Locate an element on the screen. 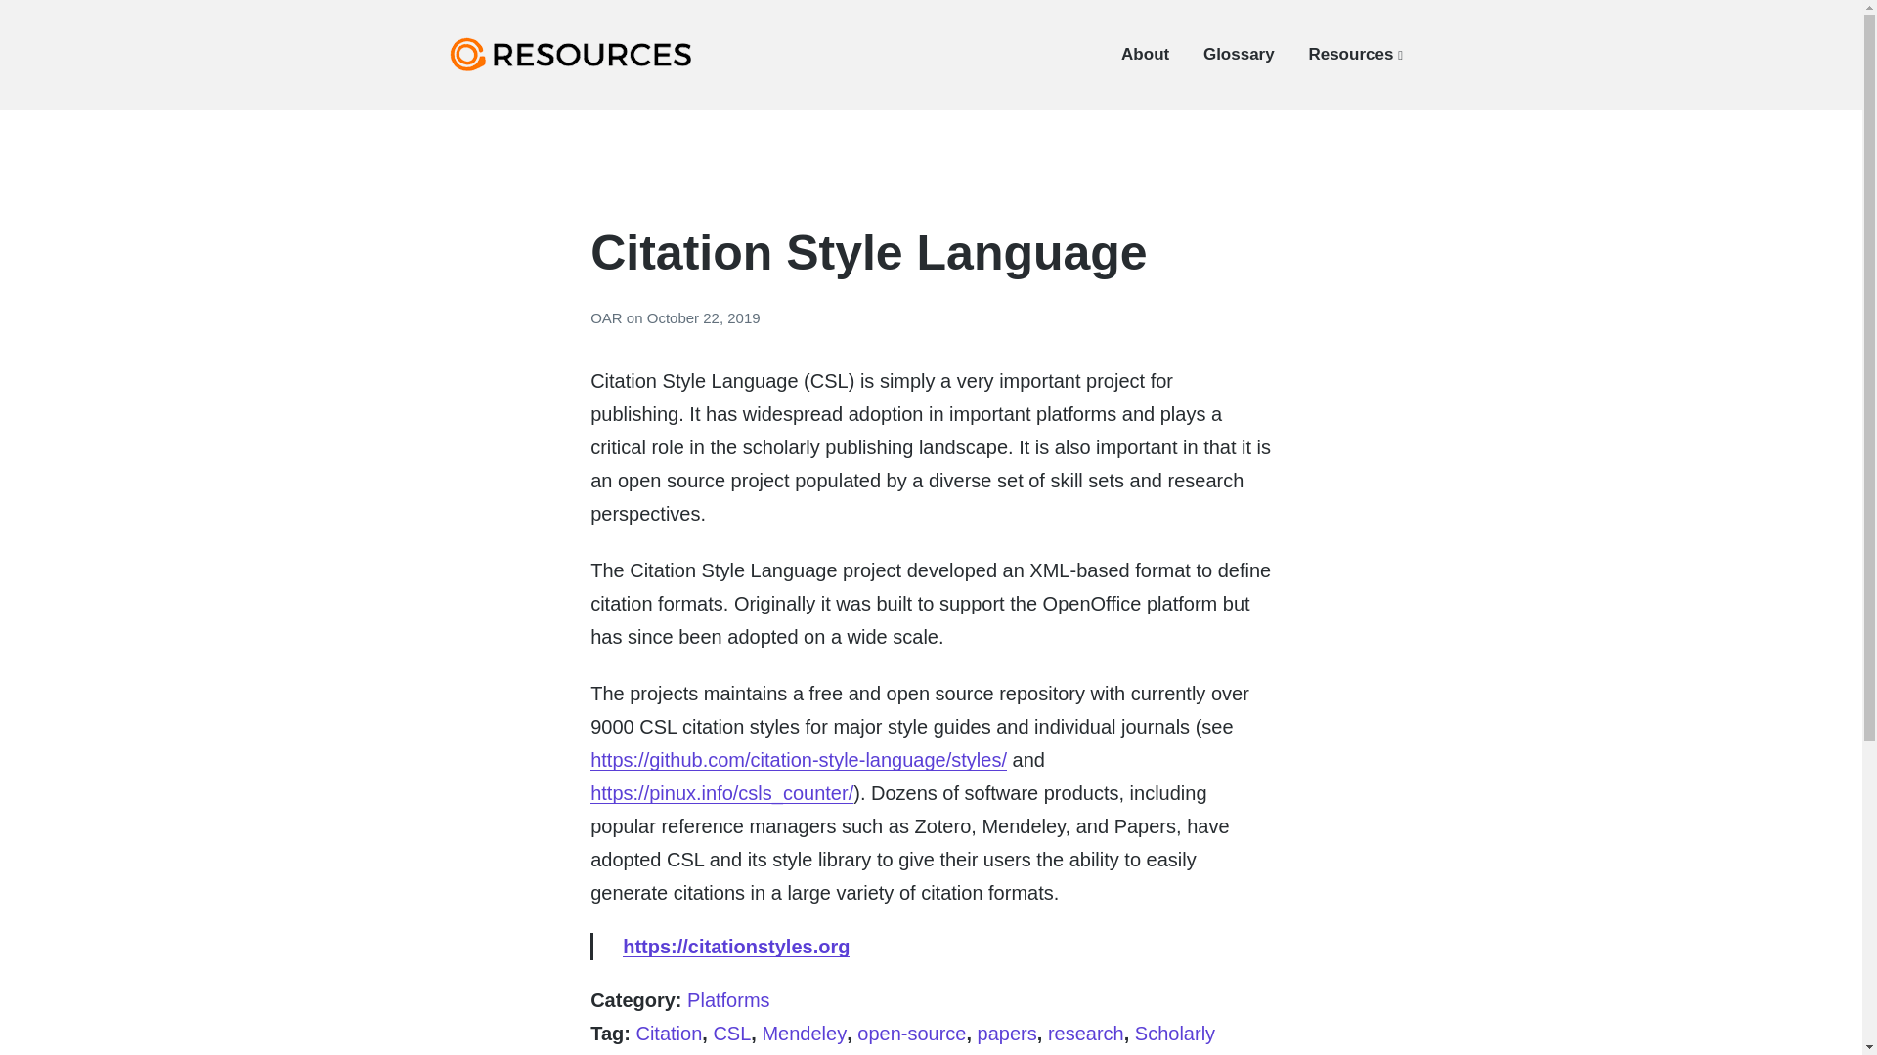 The height and width of the screenshot is (1055, 1877). Citation is located at coordinates (669, 1034).